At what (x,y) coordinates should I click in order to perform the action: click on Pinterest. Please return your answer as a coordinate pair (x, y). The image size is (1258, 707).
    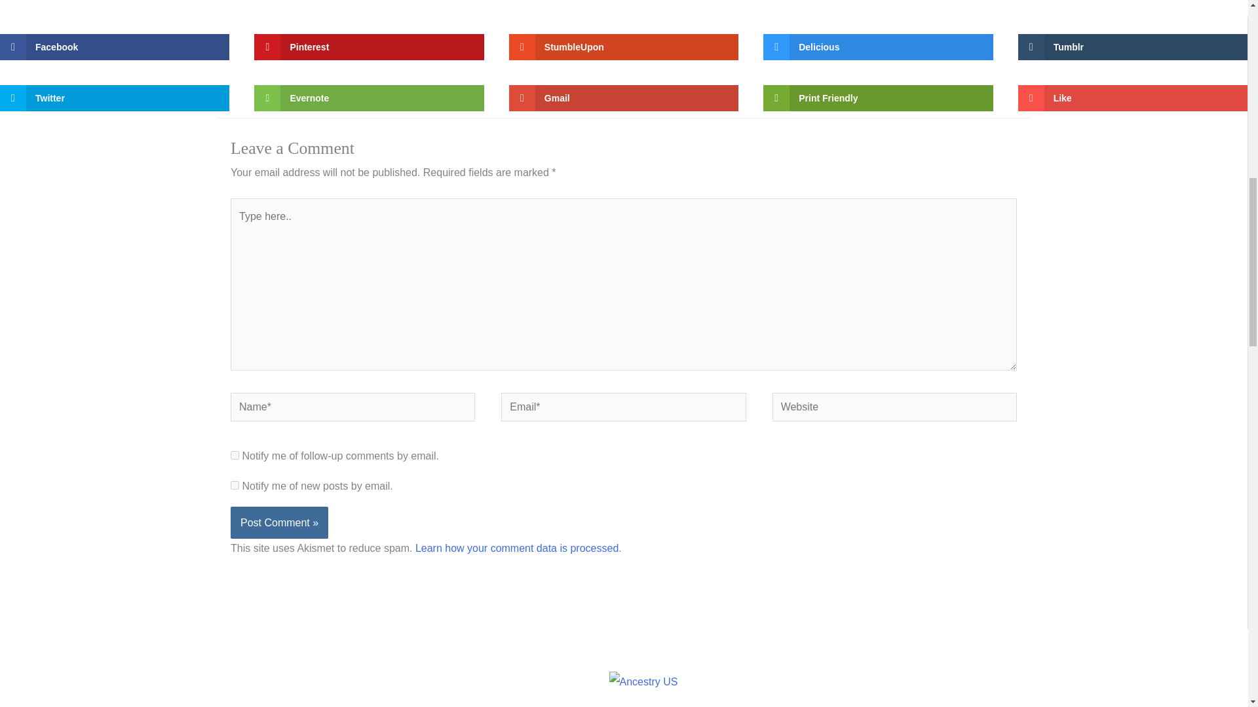
    Looking at the image, I should click on (368, 46).